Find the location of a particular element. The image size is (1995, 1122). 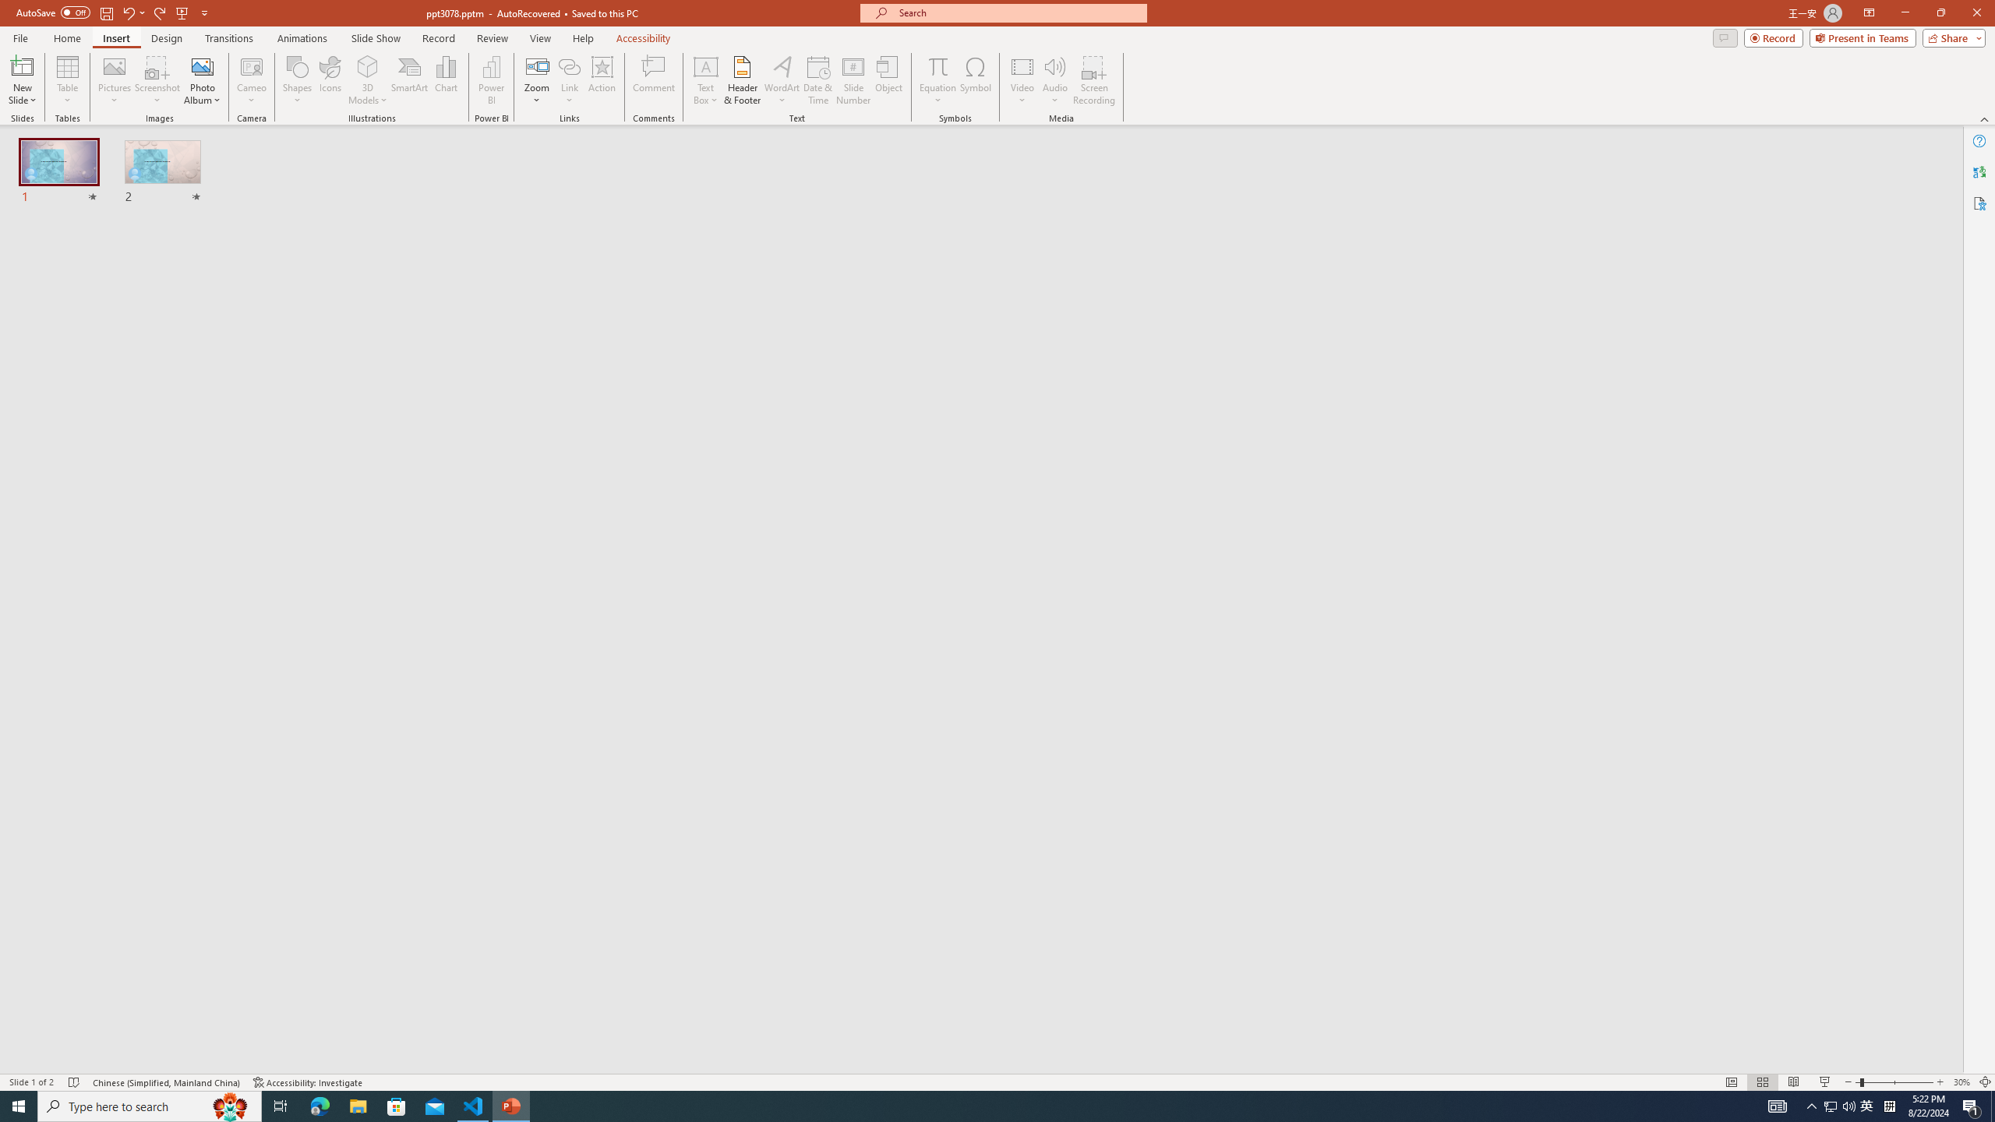

WordArt is located at coordinates (782, 80).